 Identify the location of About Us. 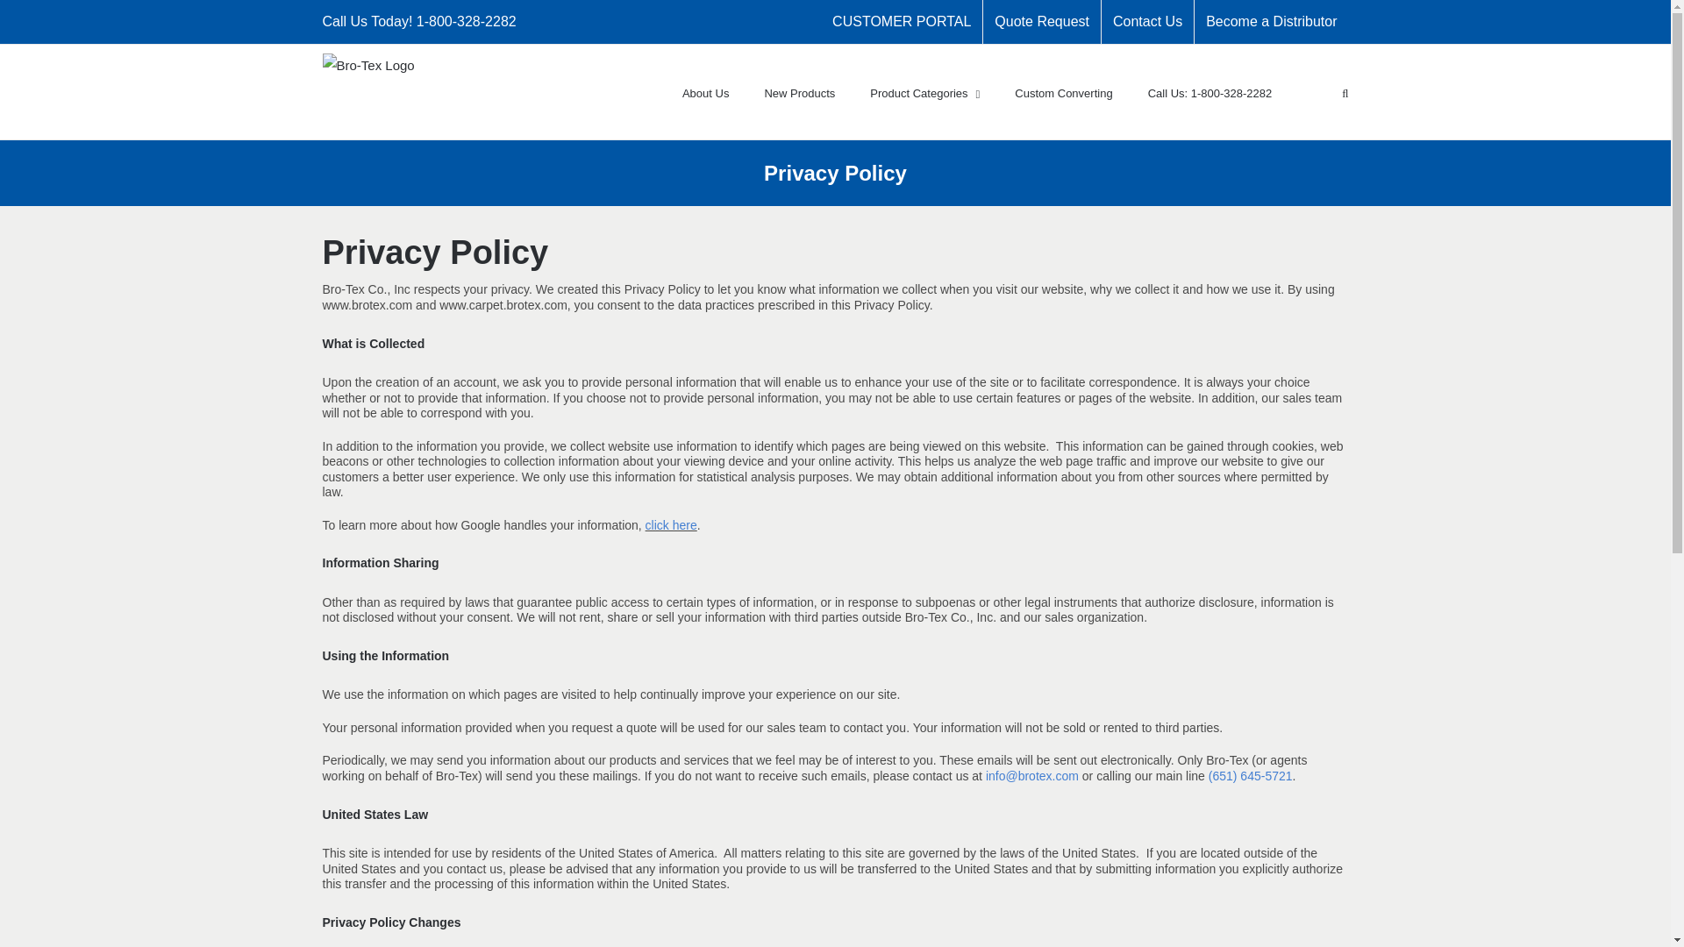
(705, 91).